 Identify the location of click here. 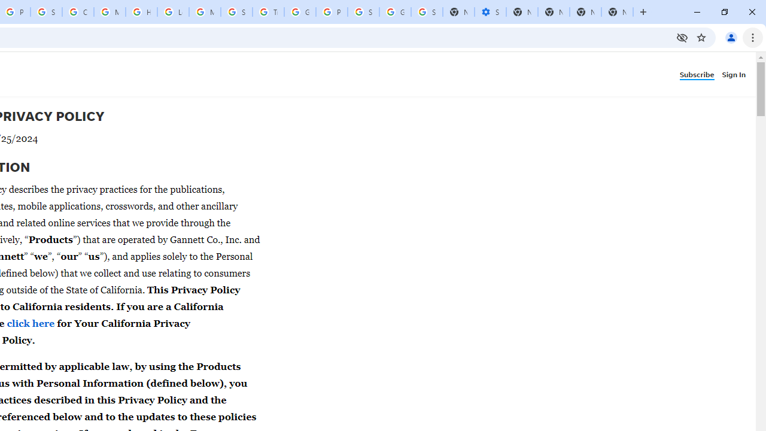
(31, 323).